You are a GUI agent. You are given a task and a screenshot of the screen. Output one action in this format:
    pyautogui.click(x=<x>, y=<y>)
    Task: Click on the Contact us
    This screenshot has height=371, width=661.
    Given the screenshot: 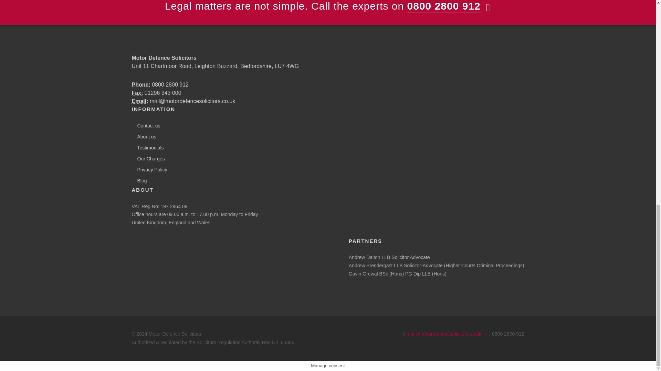 What is the action you would take?
    pyautogui.click(x=147, y=126)
    